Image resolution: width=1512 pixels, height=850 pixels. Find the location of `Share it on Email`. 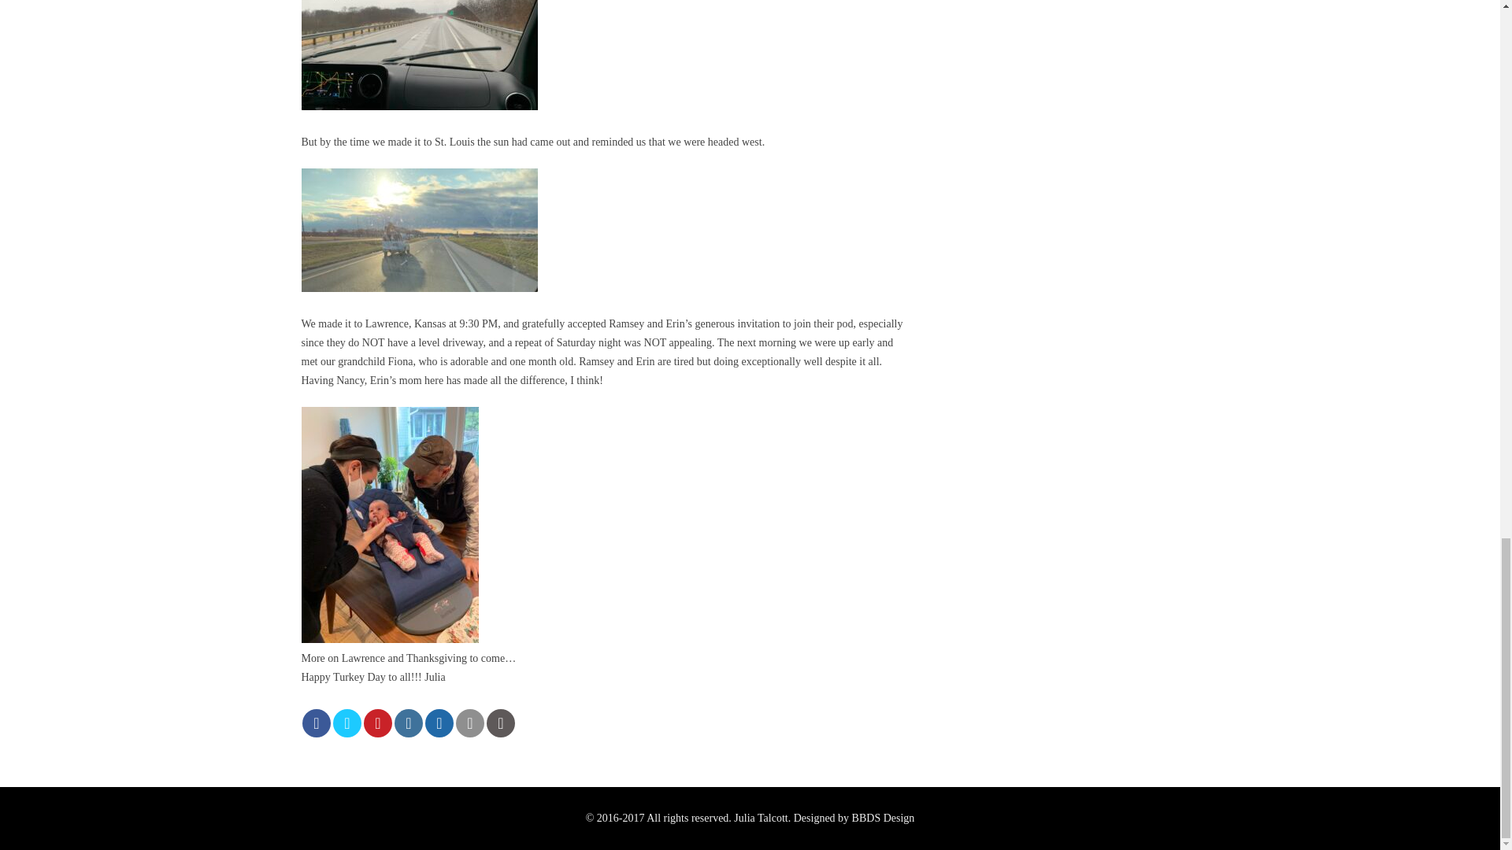

Share it on Email is located at coordinates (469, 722).